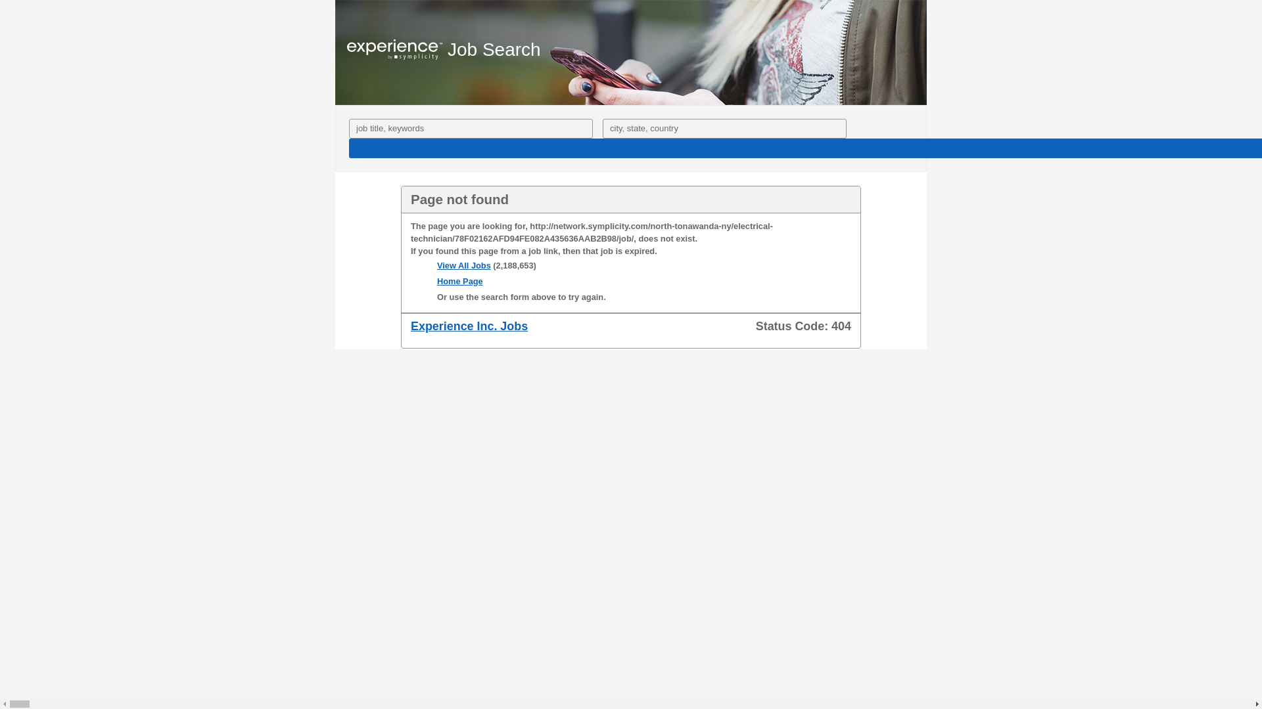  I want to click on Search Location, so click(724, 129).